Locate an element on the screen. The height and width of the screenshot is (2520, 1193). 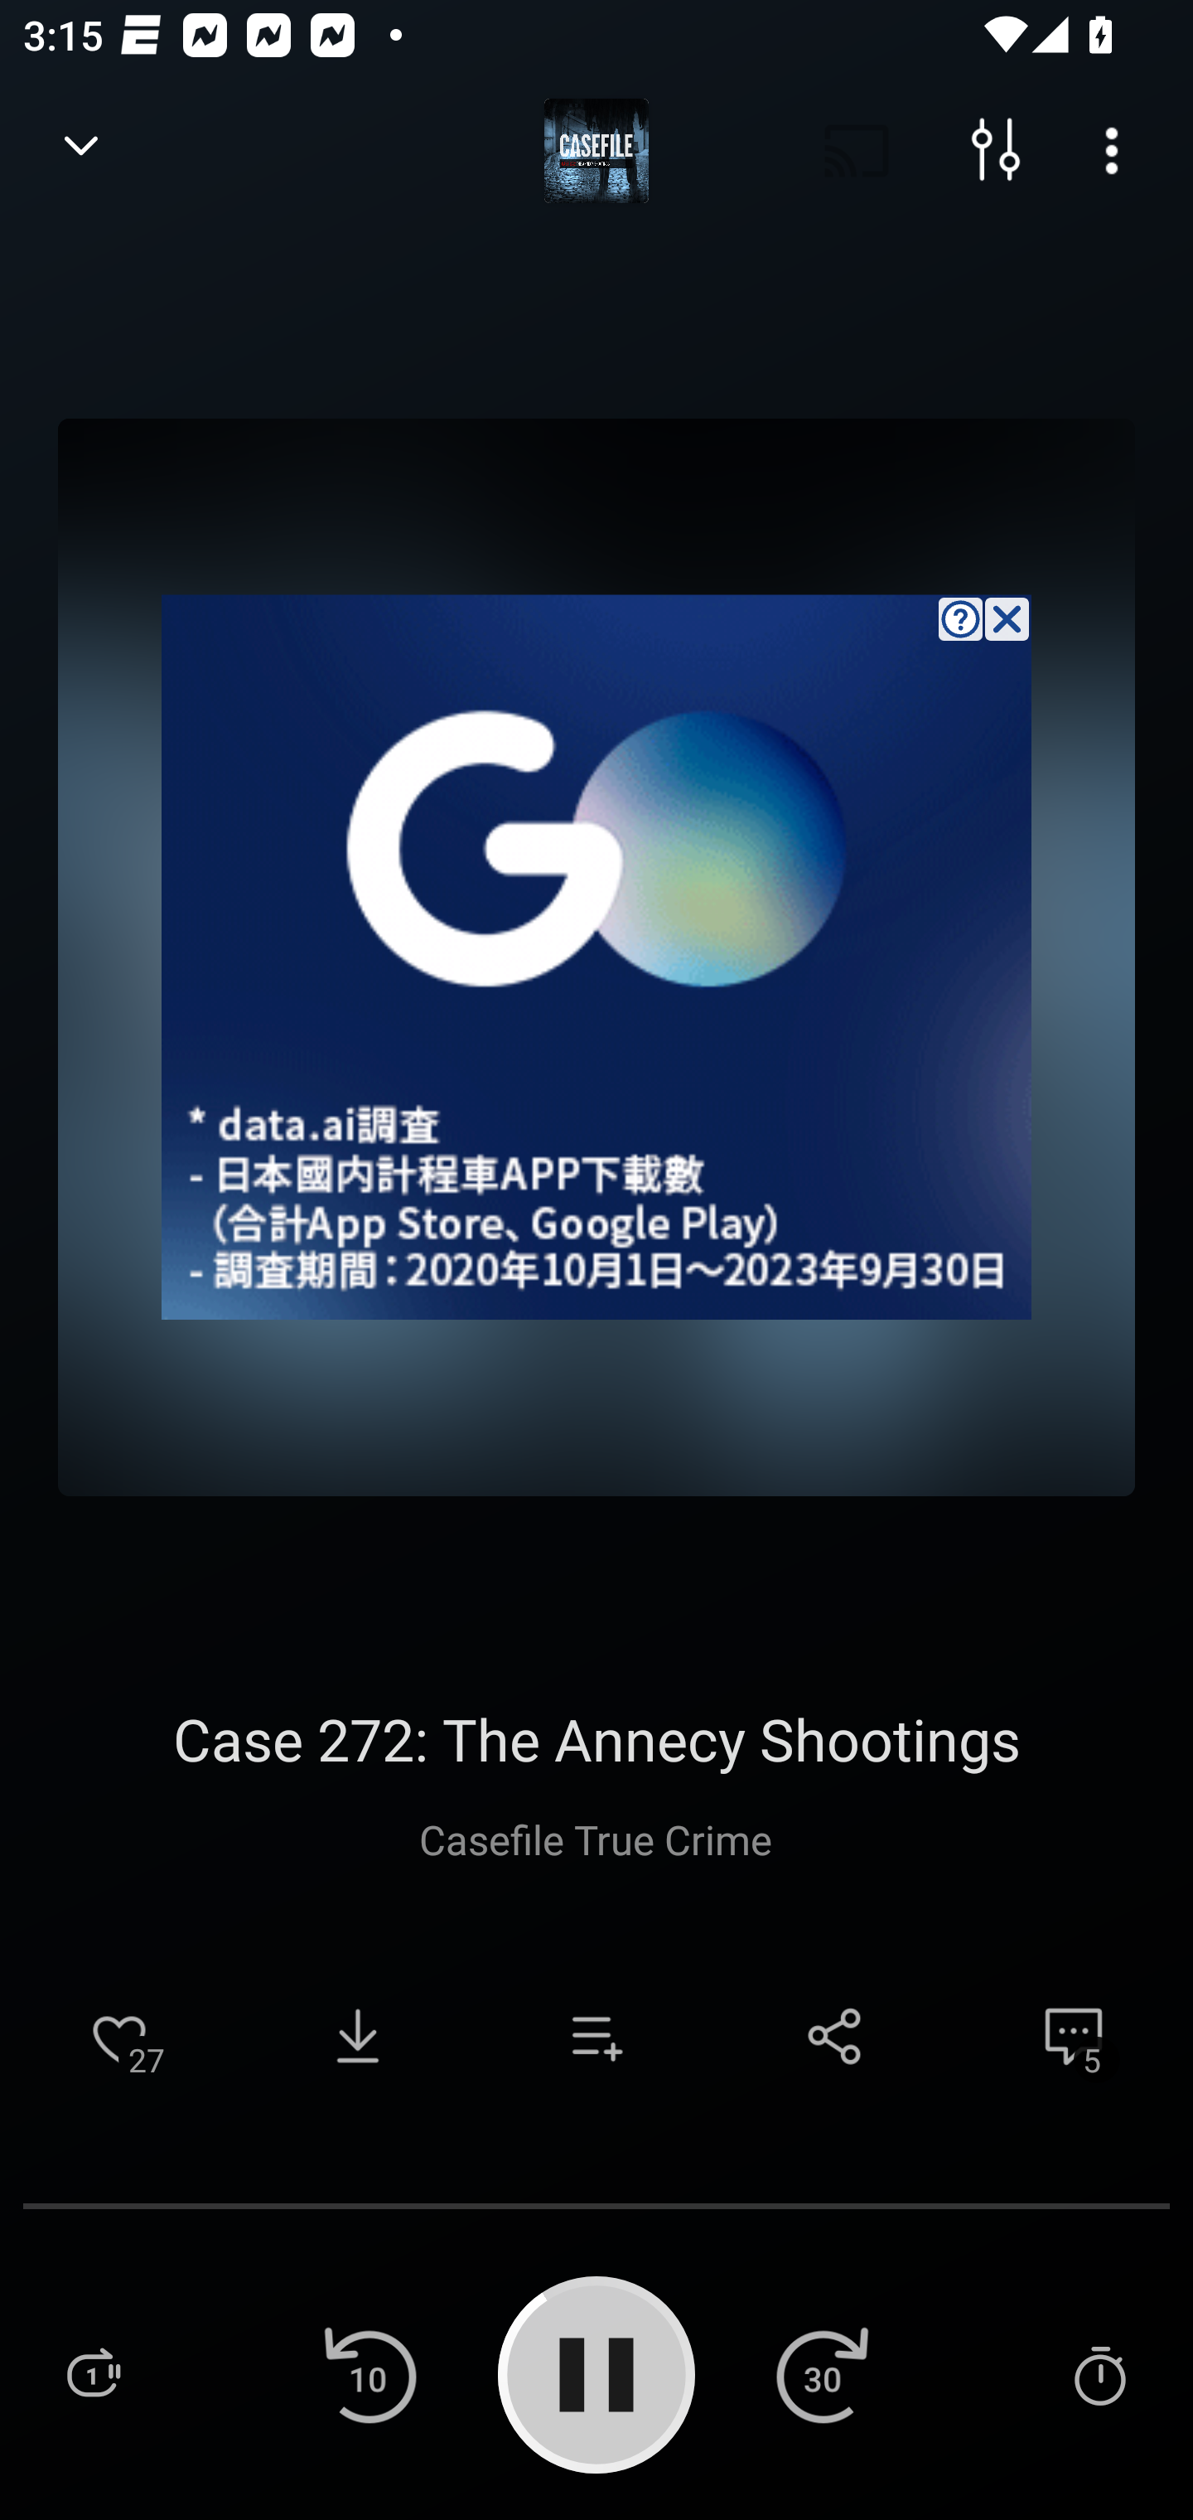
Cast. Disconnected is located at coordinates (857, 151).